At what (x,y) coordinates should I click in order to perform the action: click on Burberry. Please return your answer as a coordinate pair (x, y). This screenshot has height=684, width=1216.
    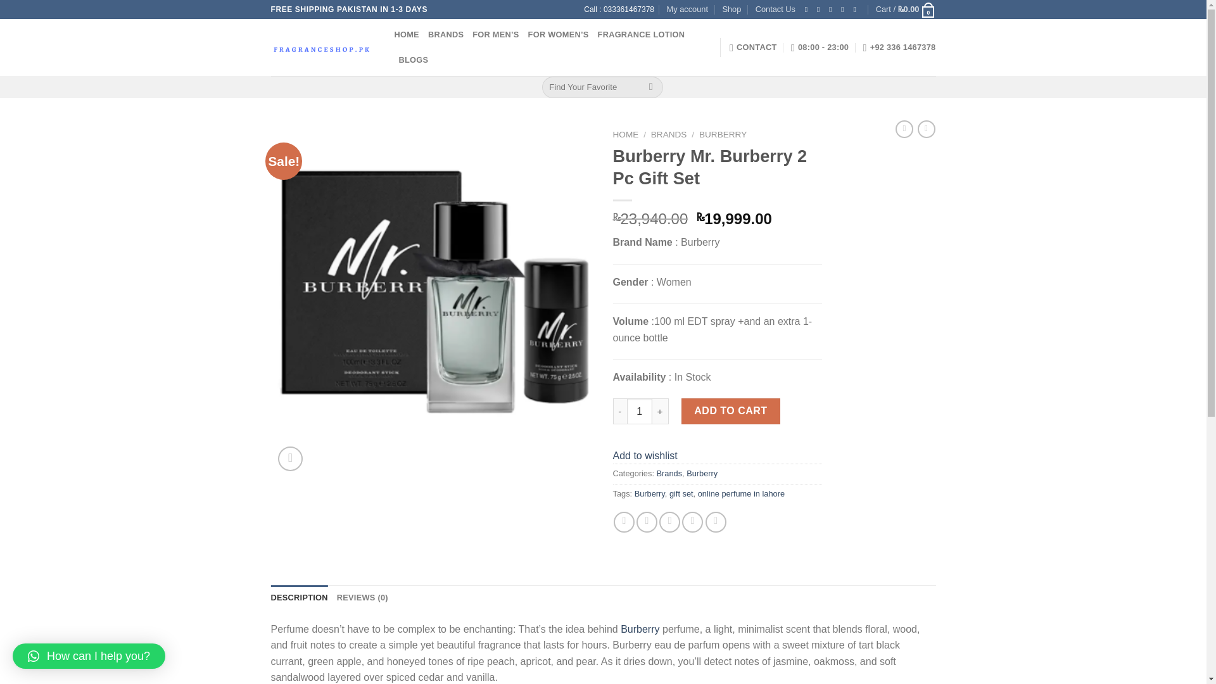
    Looking at the image, I should click on (702, 472).